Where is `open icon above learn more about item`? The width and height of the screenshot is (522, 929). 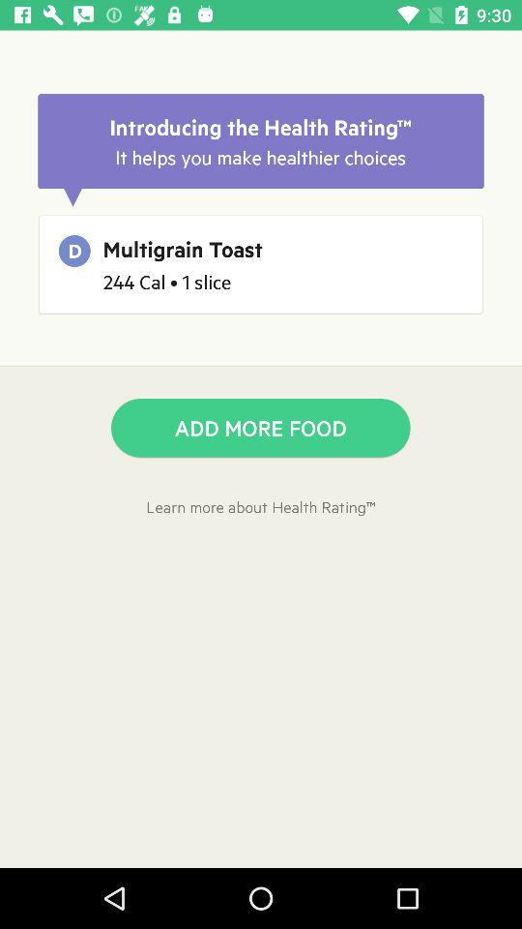 open icon above learn more about item is located at coordinates (261, 428).